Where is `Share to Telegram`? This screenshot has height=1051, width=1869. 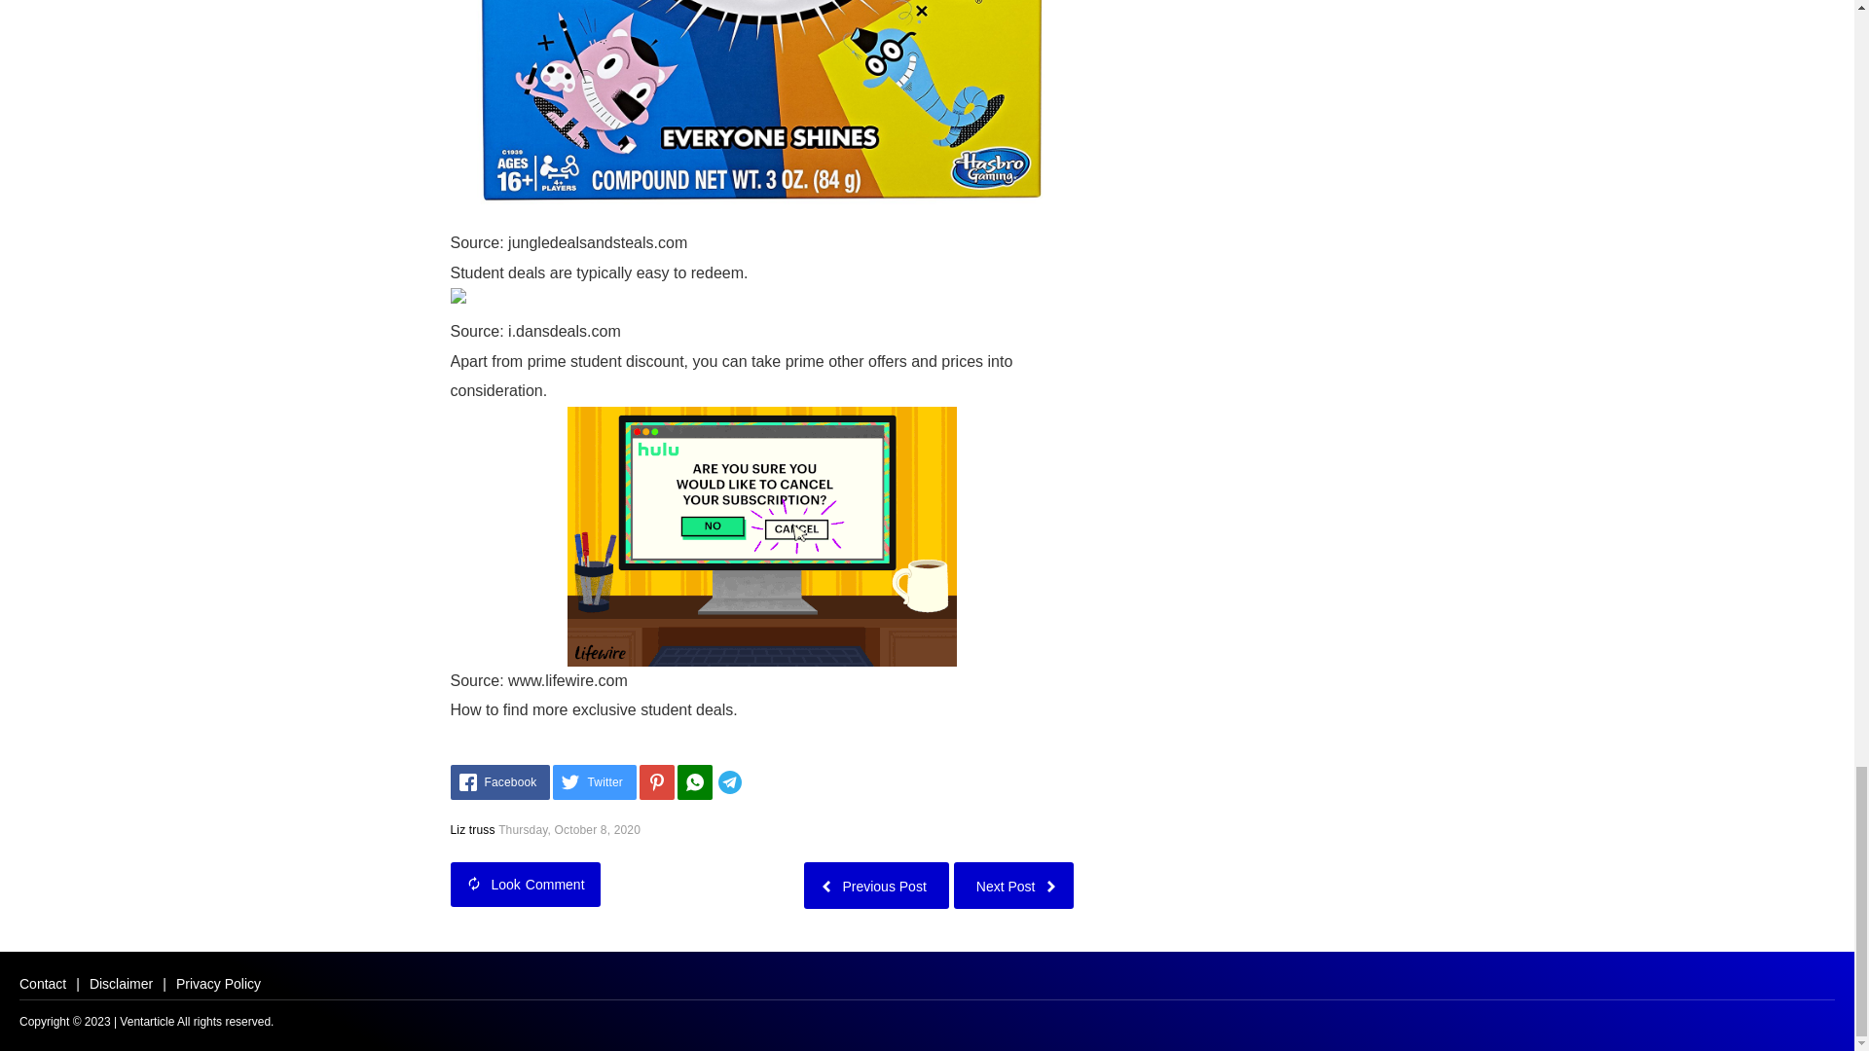
Share to Telegram is located at coordinates (758, 782).